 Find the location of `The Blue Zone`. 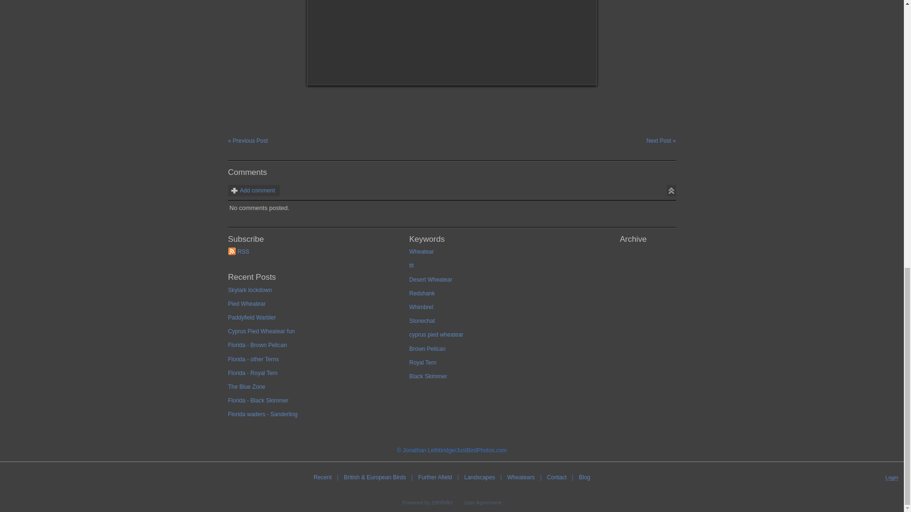

The Blue Zone is located at coordinates (315, 389).